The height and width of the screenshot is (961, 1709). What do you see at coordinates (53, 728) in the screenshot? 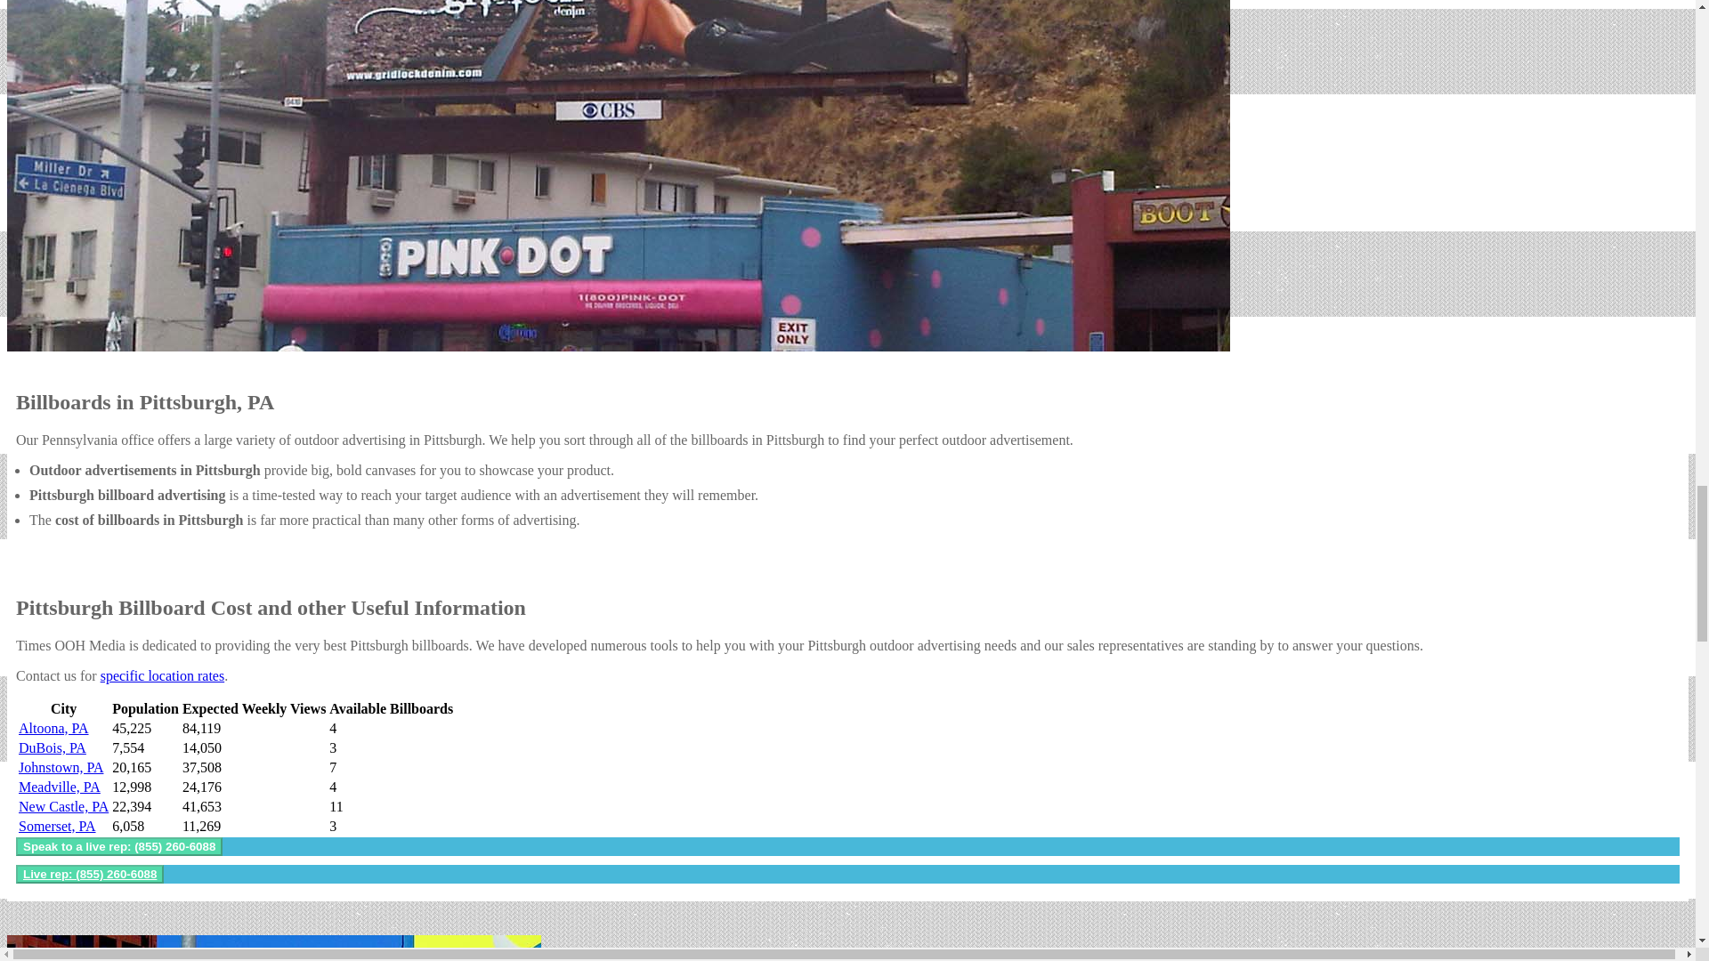
I see `Altoona, PA` at bounding box center [53, 728].